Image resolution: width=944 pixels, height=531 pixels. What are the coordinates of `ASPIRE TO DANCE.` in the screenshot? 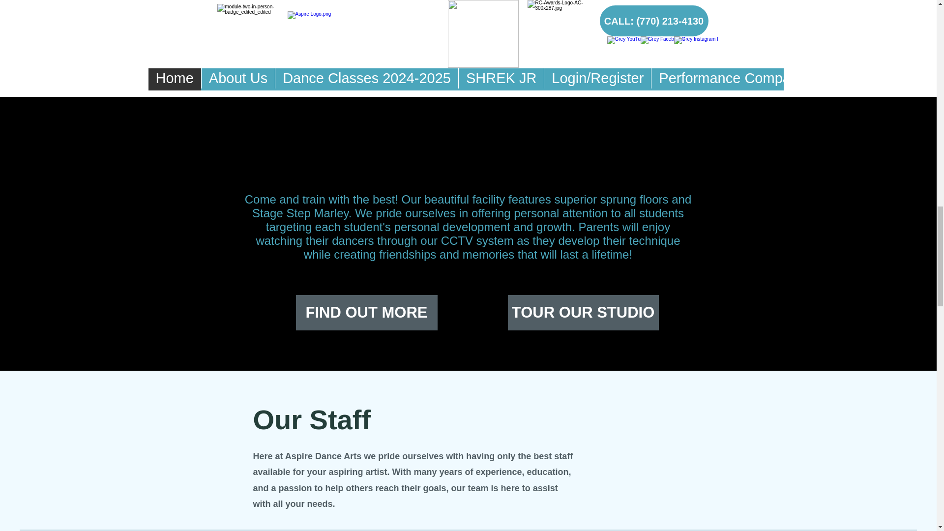 It's located at (307, 42).